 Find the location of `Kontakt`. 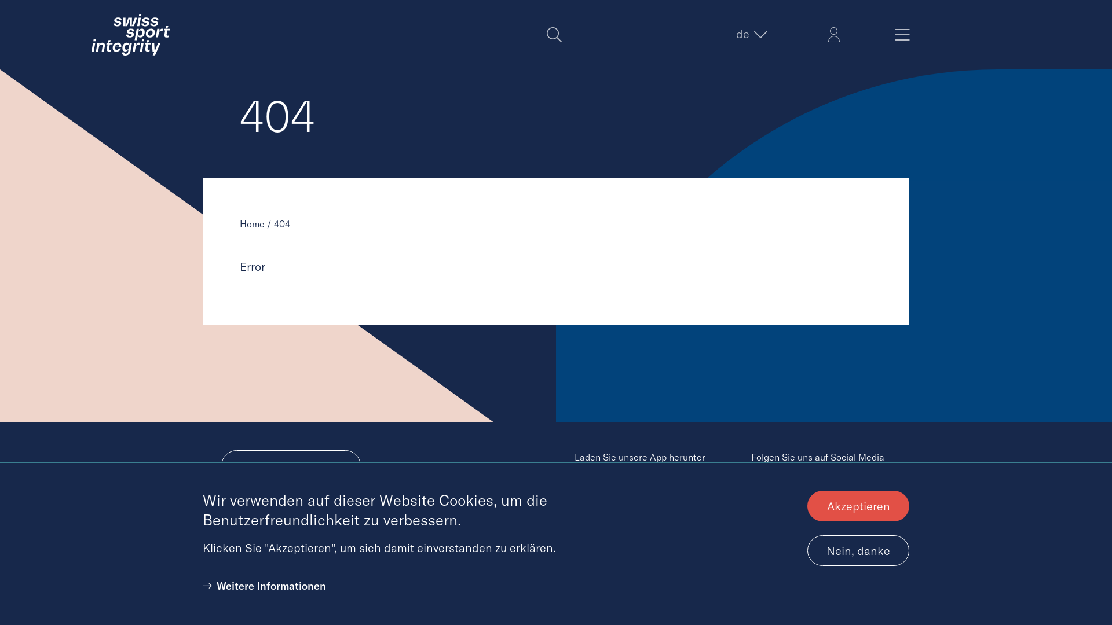

Kontakt is located at coordinates (291, 465).